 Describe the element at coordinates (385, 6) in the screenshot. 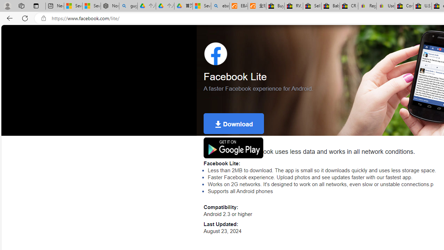

I see `User Privacy Notice | eBay` at that location.